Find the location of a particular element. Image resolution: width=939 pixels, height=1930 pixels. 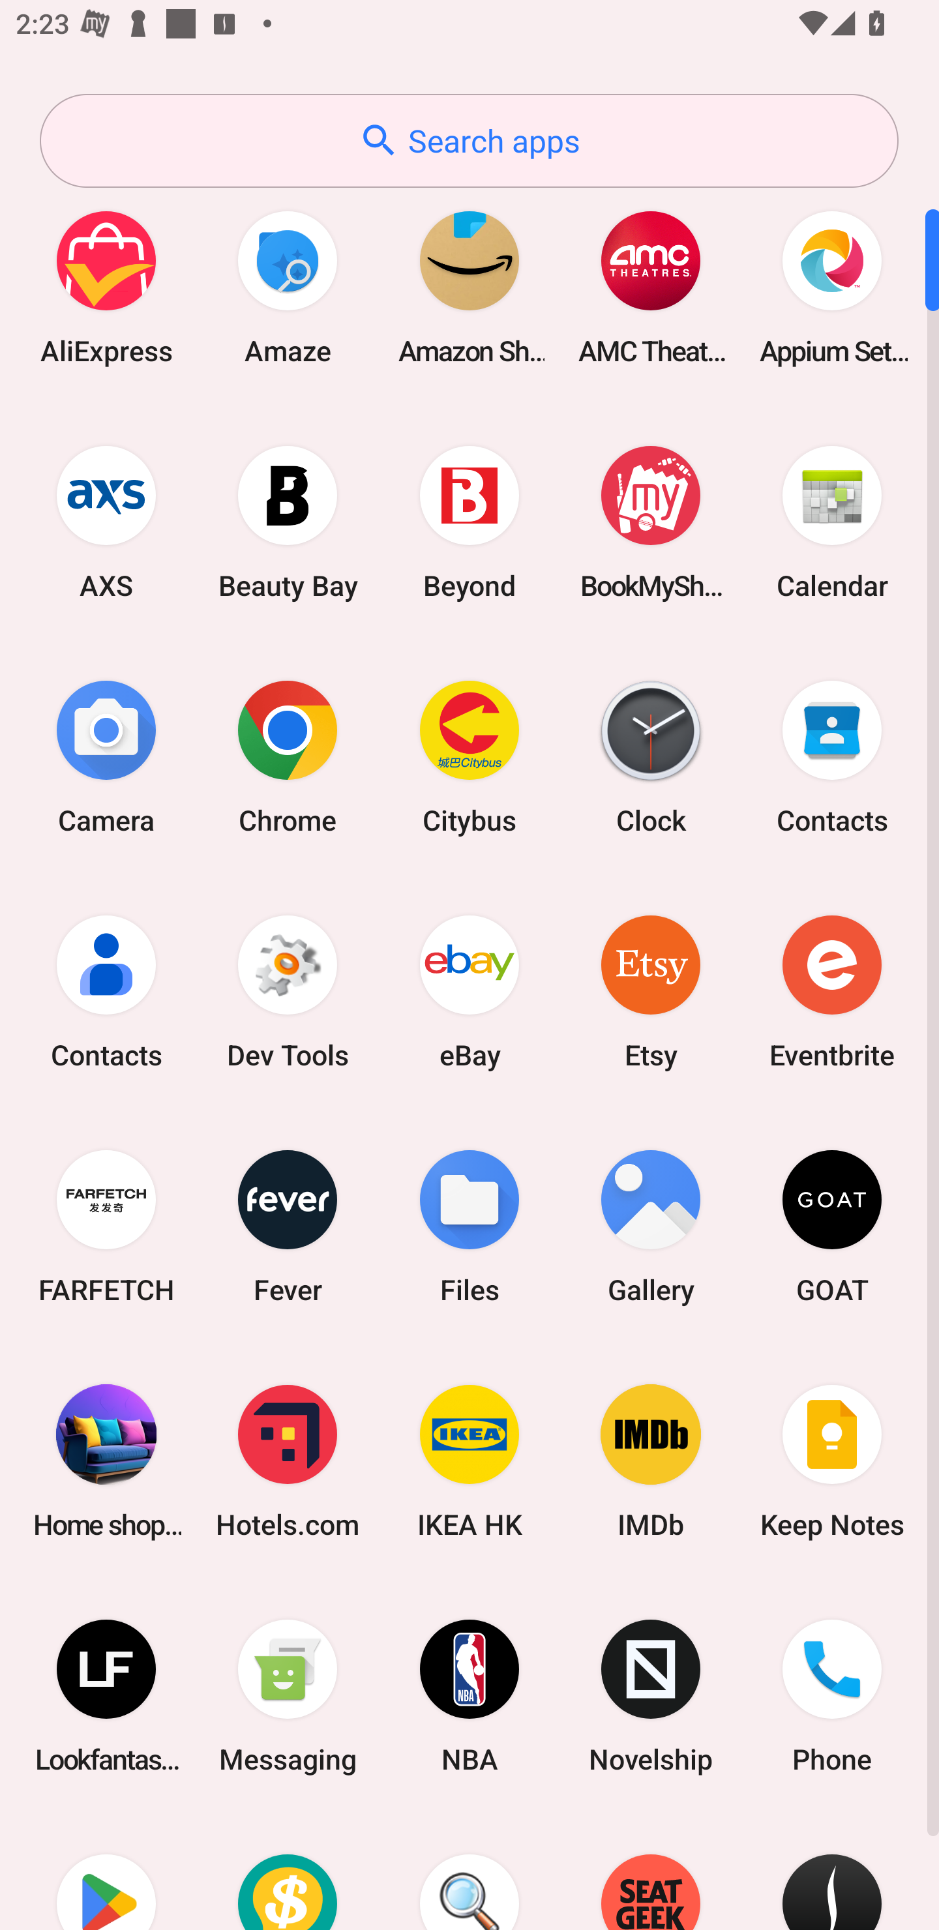

AXS is located at coordinates (106, 522).